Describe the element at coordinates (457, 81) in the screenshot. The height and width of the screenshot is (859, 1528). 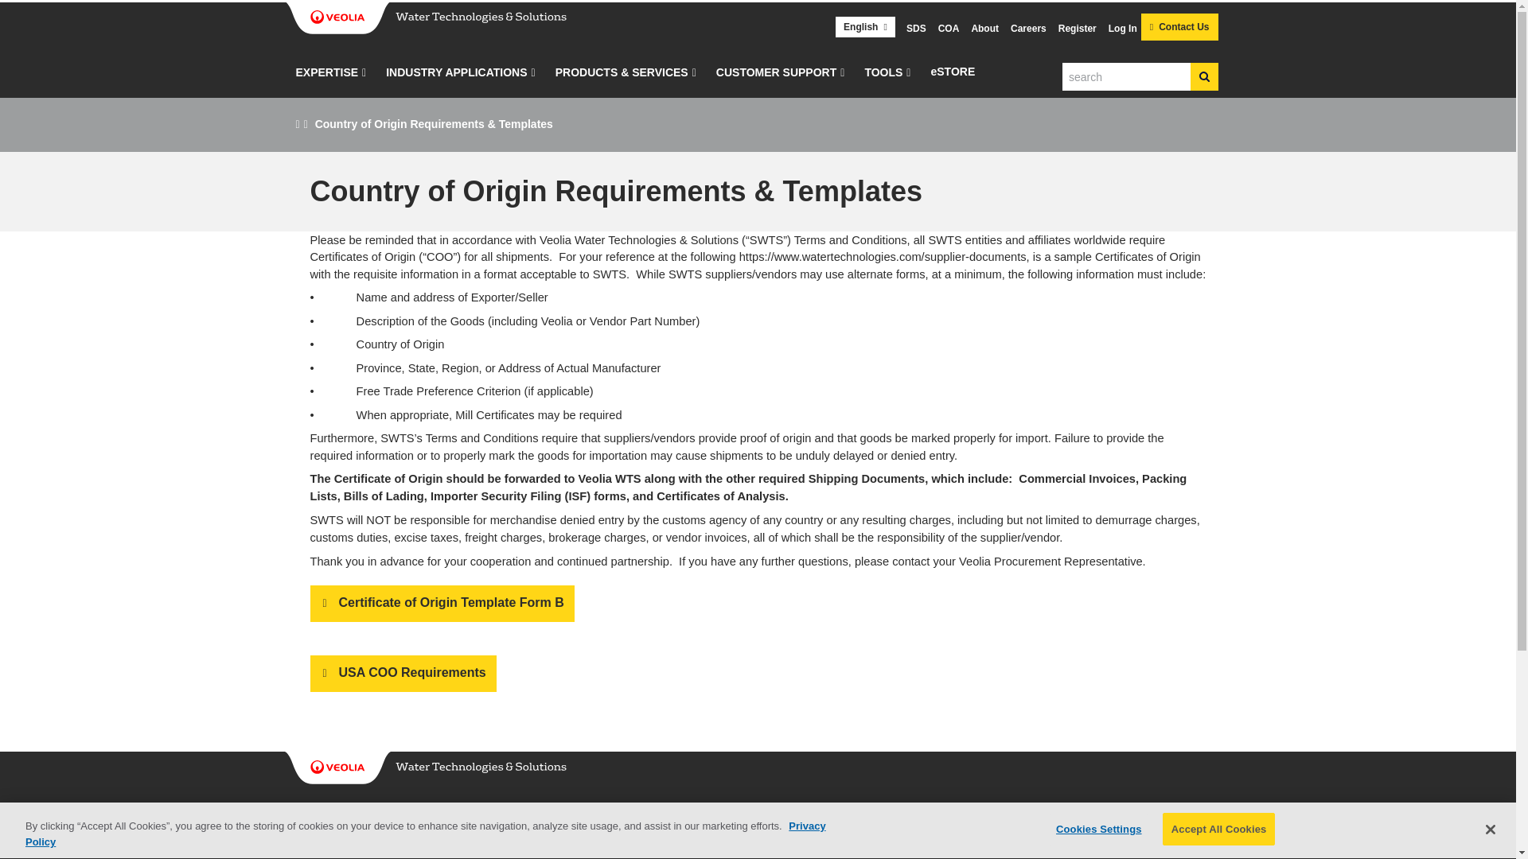
I see `Industry Application` at that location.